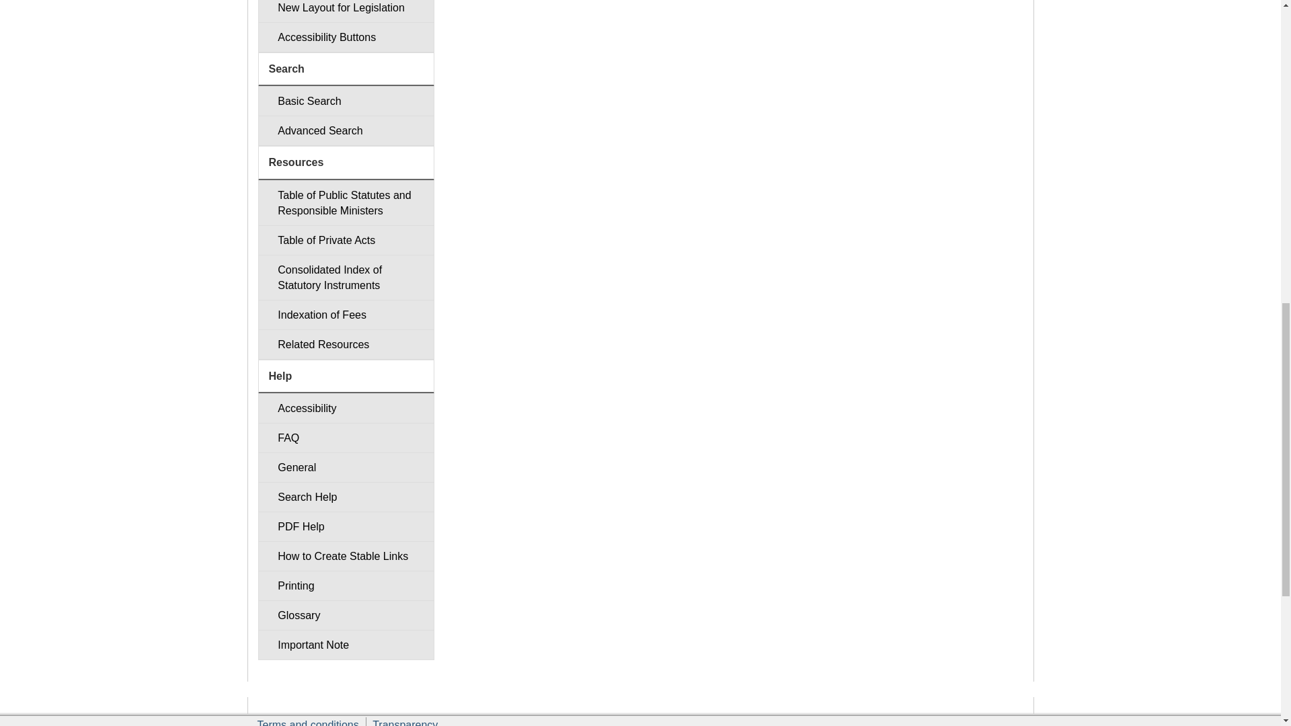 The height and width of the screenshot is (726, 1291). What do you see at coordinates (346, 586) in the screenshot?
I see `Printing Help` at bounding box center [346, 586].